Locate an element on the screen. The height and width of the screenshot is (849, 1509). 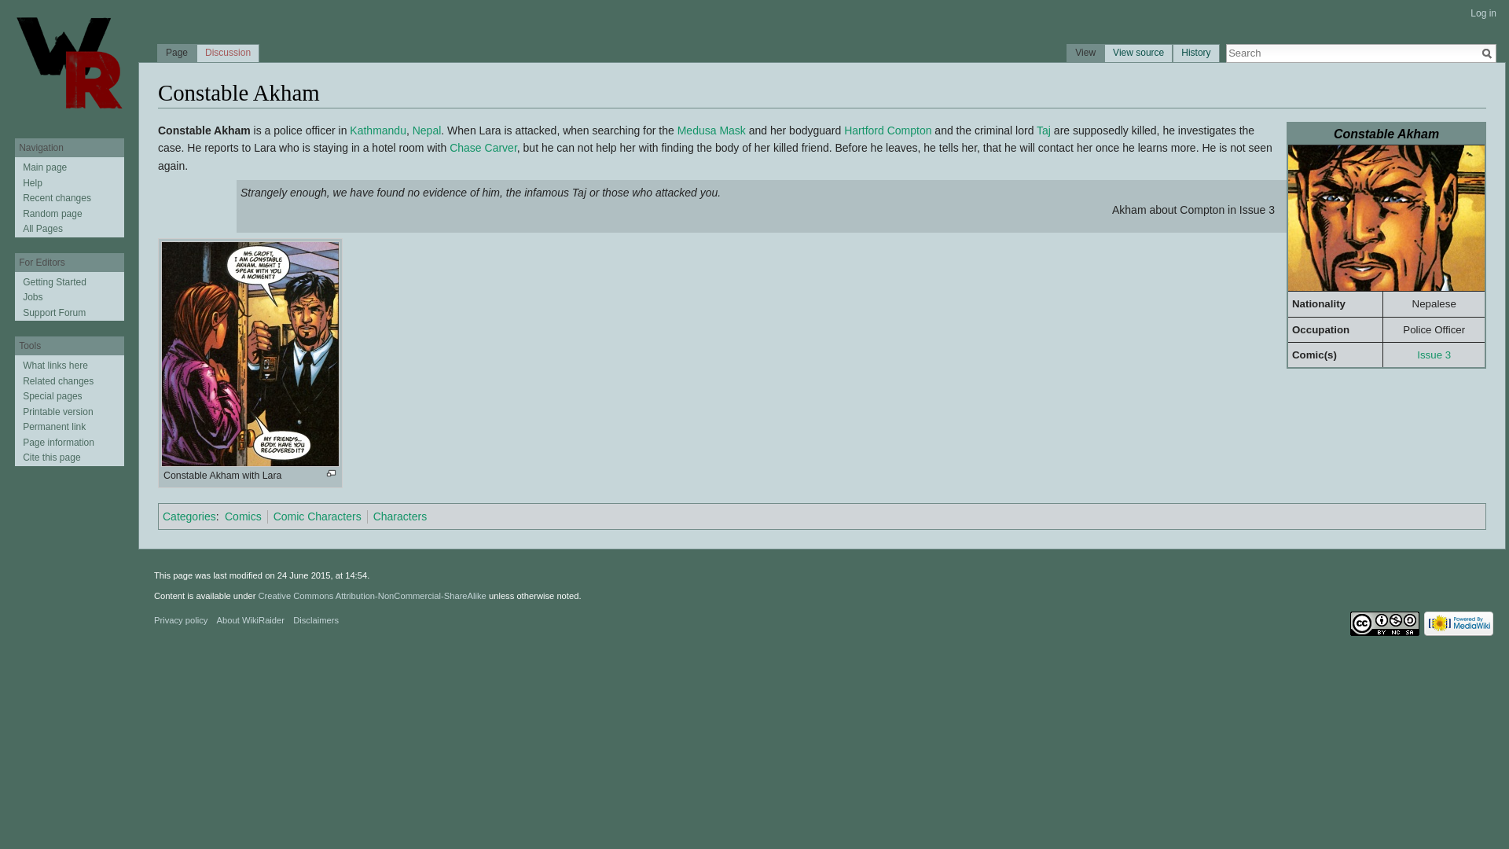
All Pages is located at coordinates (42, 229).